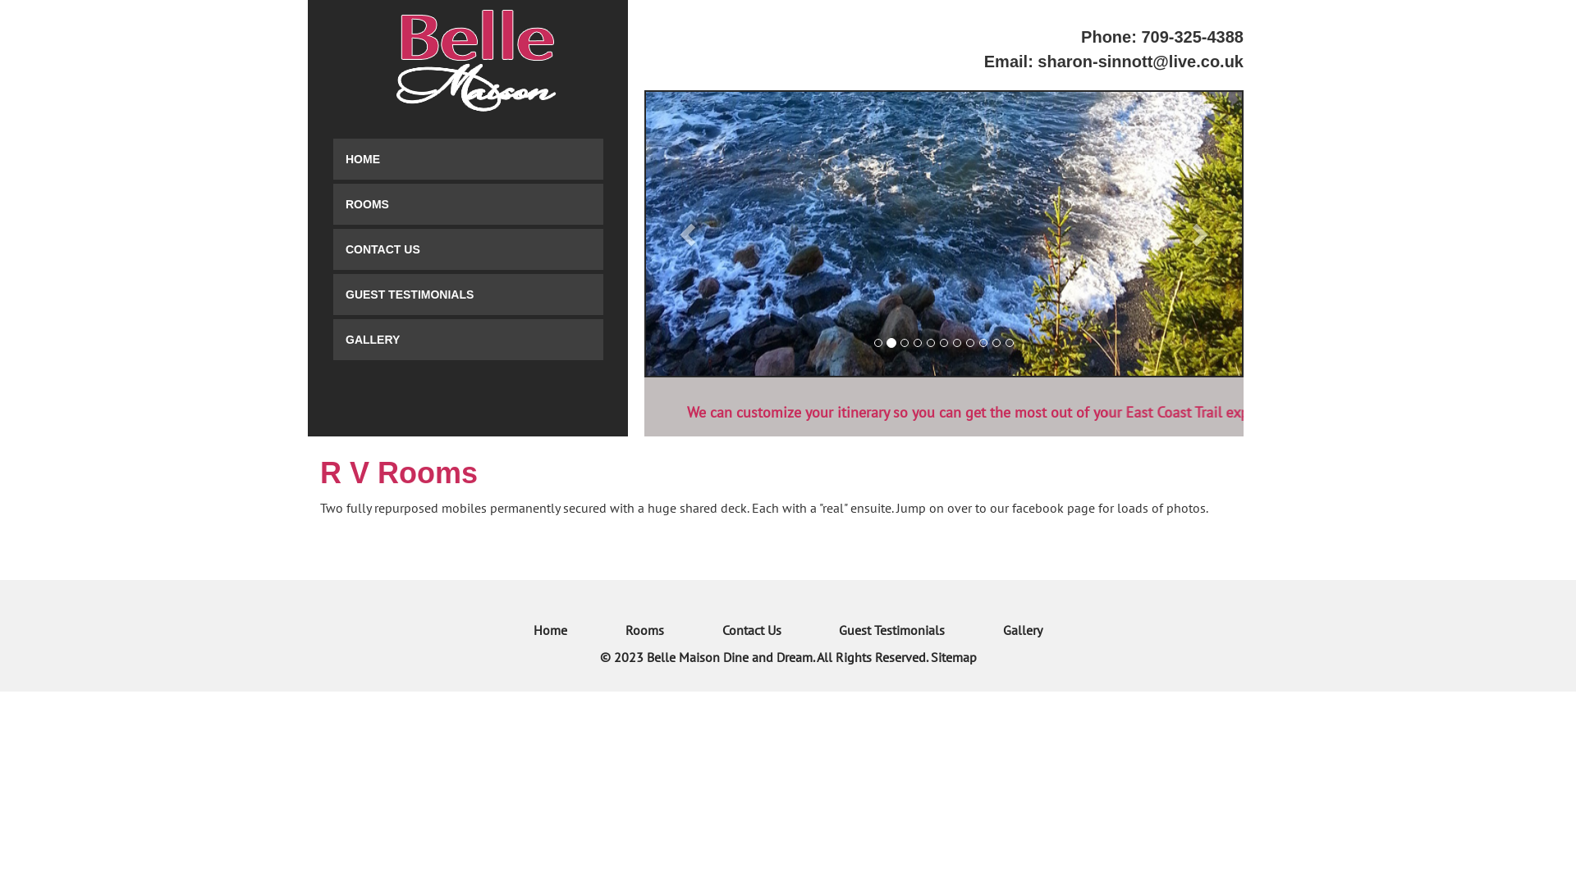  I want to click on GUEST TESTIMONIALS, so click(468, 295).